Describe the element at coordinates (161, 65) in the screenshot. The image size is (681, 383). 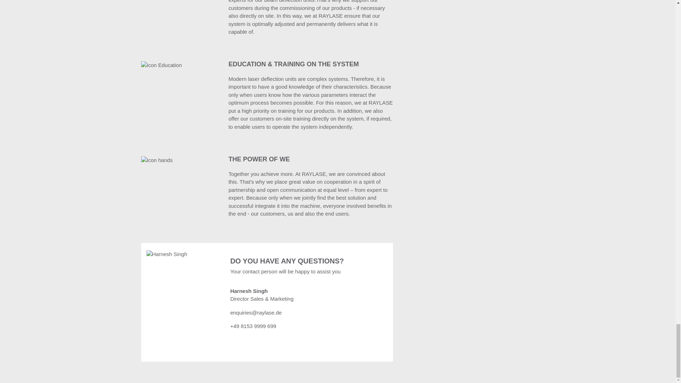
I see `Icon Education` at that location.